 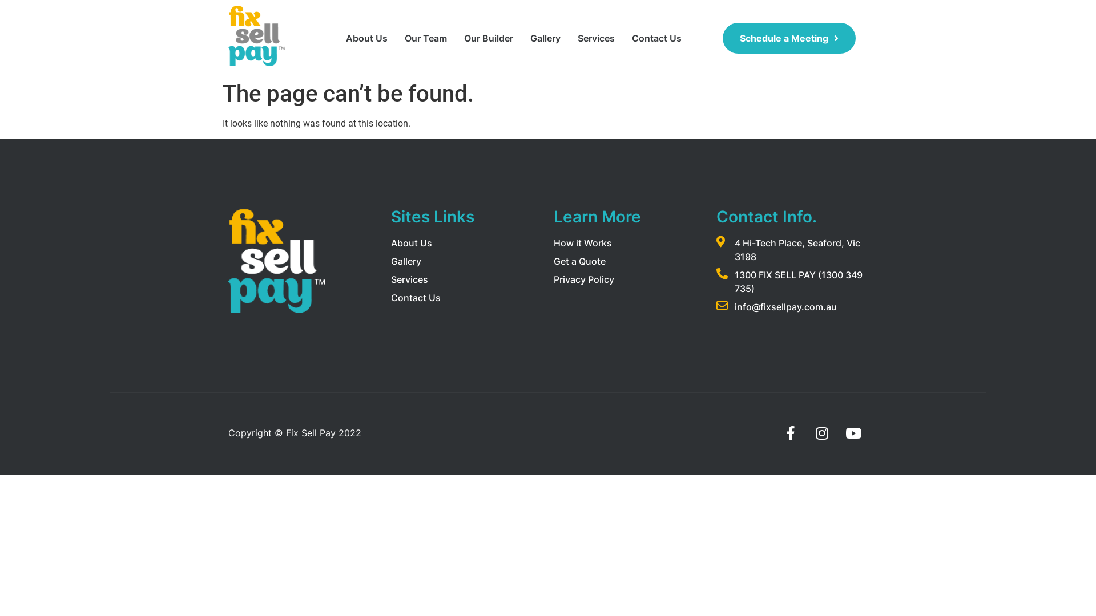 I want to click on Contact Us, so click(x=656, y=38).